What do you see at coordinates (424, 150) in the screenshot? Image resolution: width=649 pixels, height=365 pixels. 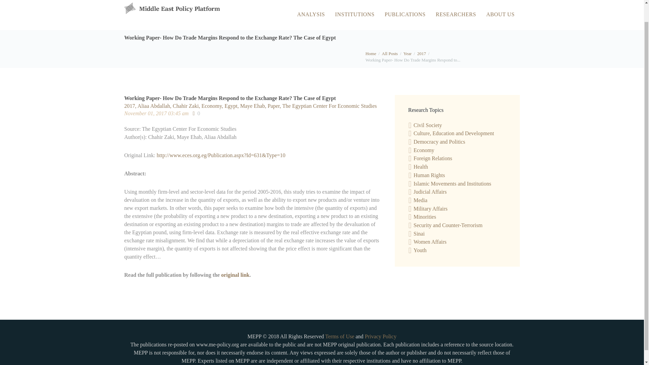 I see `Economy` at bounding box center [424, 150].